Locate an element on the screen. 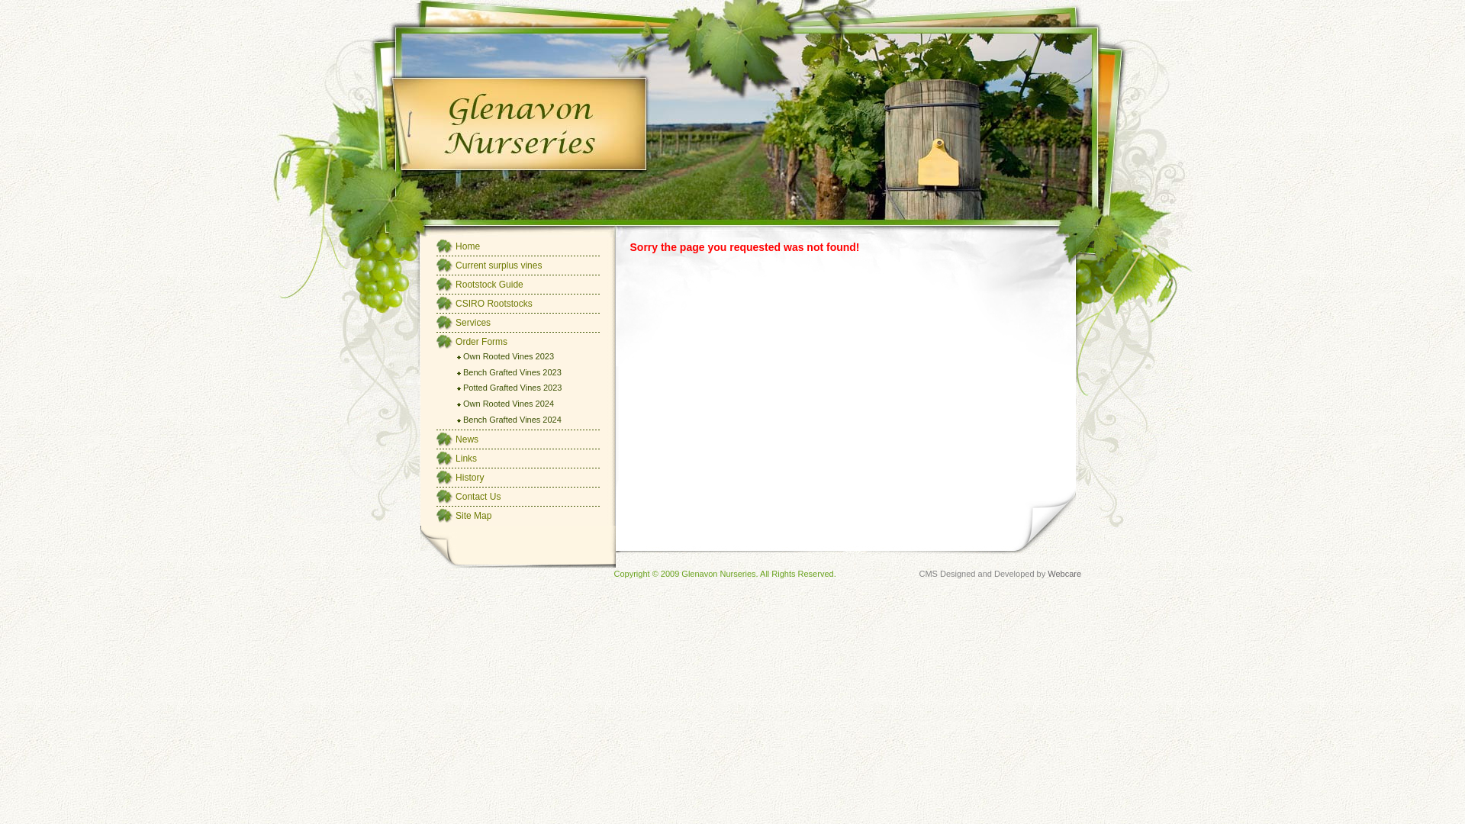 The height and width of the screenshot is (824, 1465). Services is located at coordinates (473, 323).